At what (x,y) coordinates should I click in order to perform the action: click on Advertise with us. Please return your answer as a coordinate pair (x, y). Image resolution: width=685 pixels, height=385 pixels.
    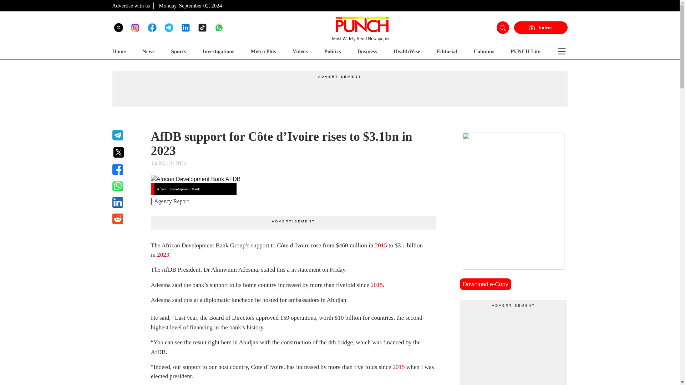
    Looking at the image, I should click on (131, 5).